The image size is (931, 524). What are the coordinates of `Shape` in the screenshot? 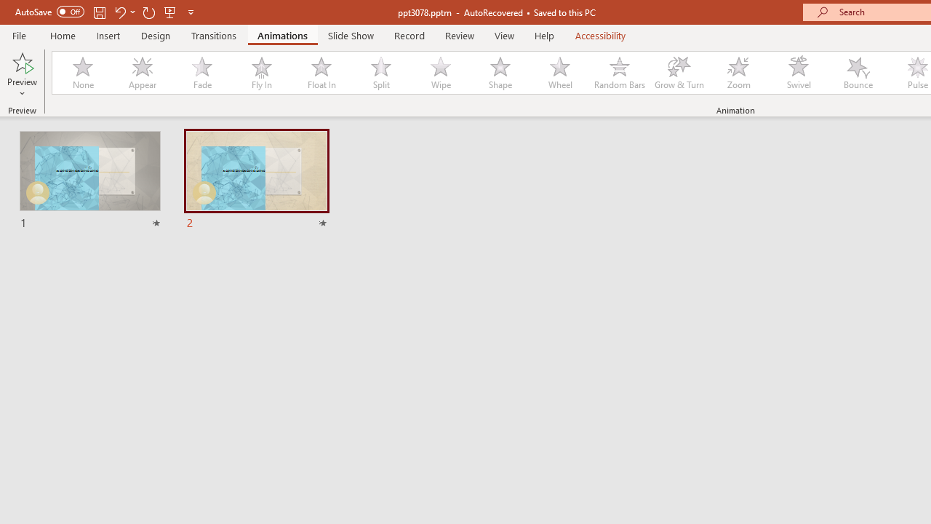 It's located at (500, 73).